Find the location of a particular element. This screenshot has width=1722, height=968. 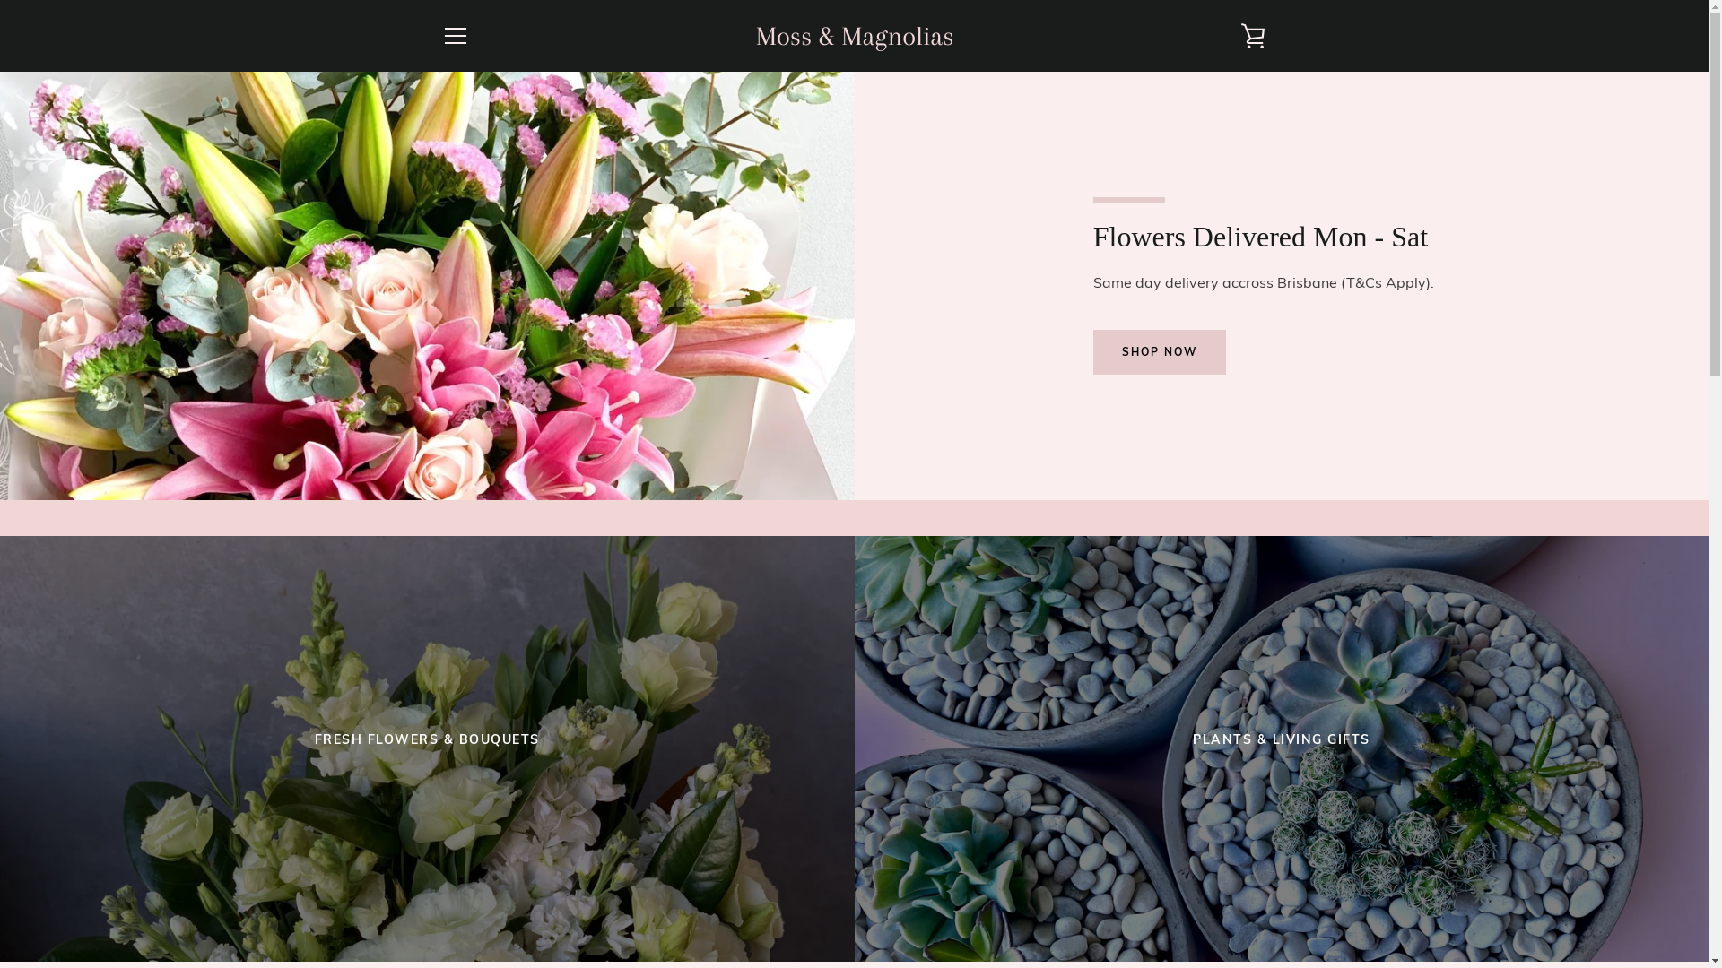

Powered by Shopify is located at coordinates (911, 906).